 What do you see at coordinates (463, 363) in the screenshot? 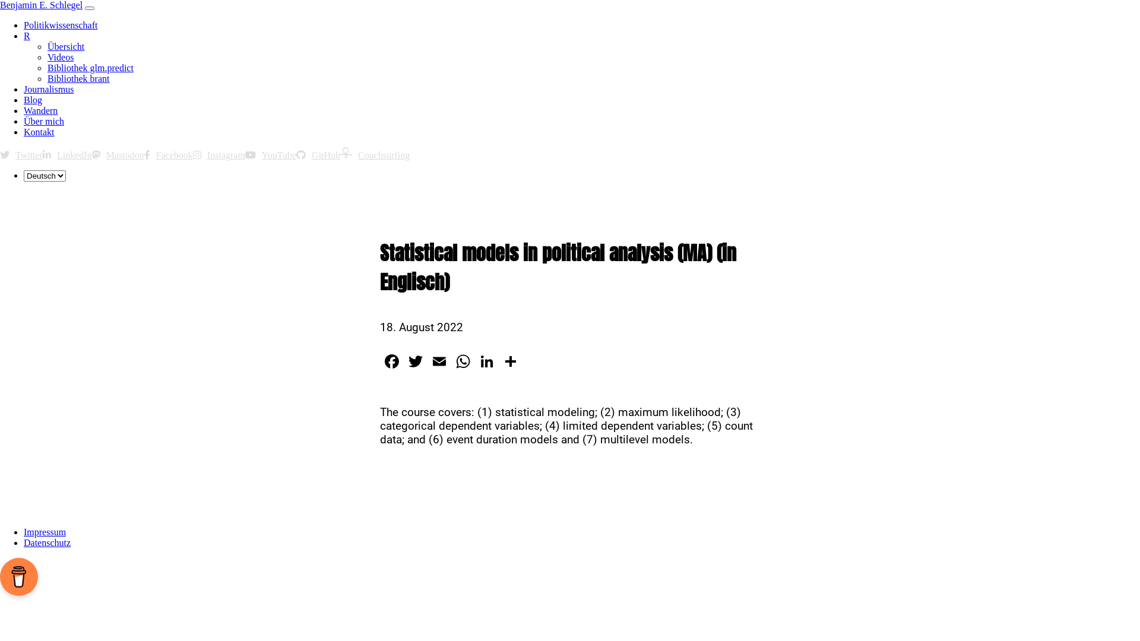
I see `WhatsApp` at bounding box center [463, 363].